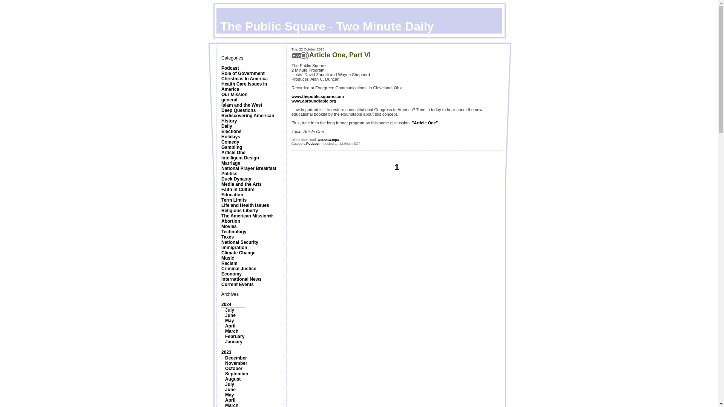 This screenshot has width=724, height=407. I want to click on Podcast, so click(230, 68).